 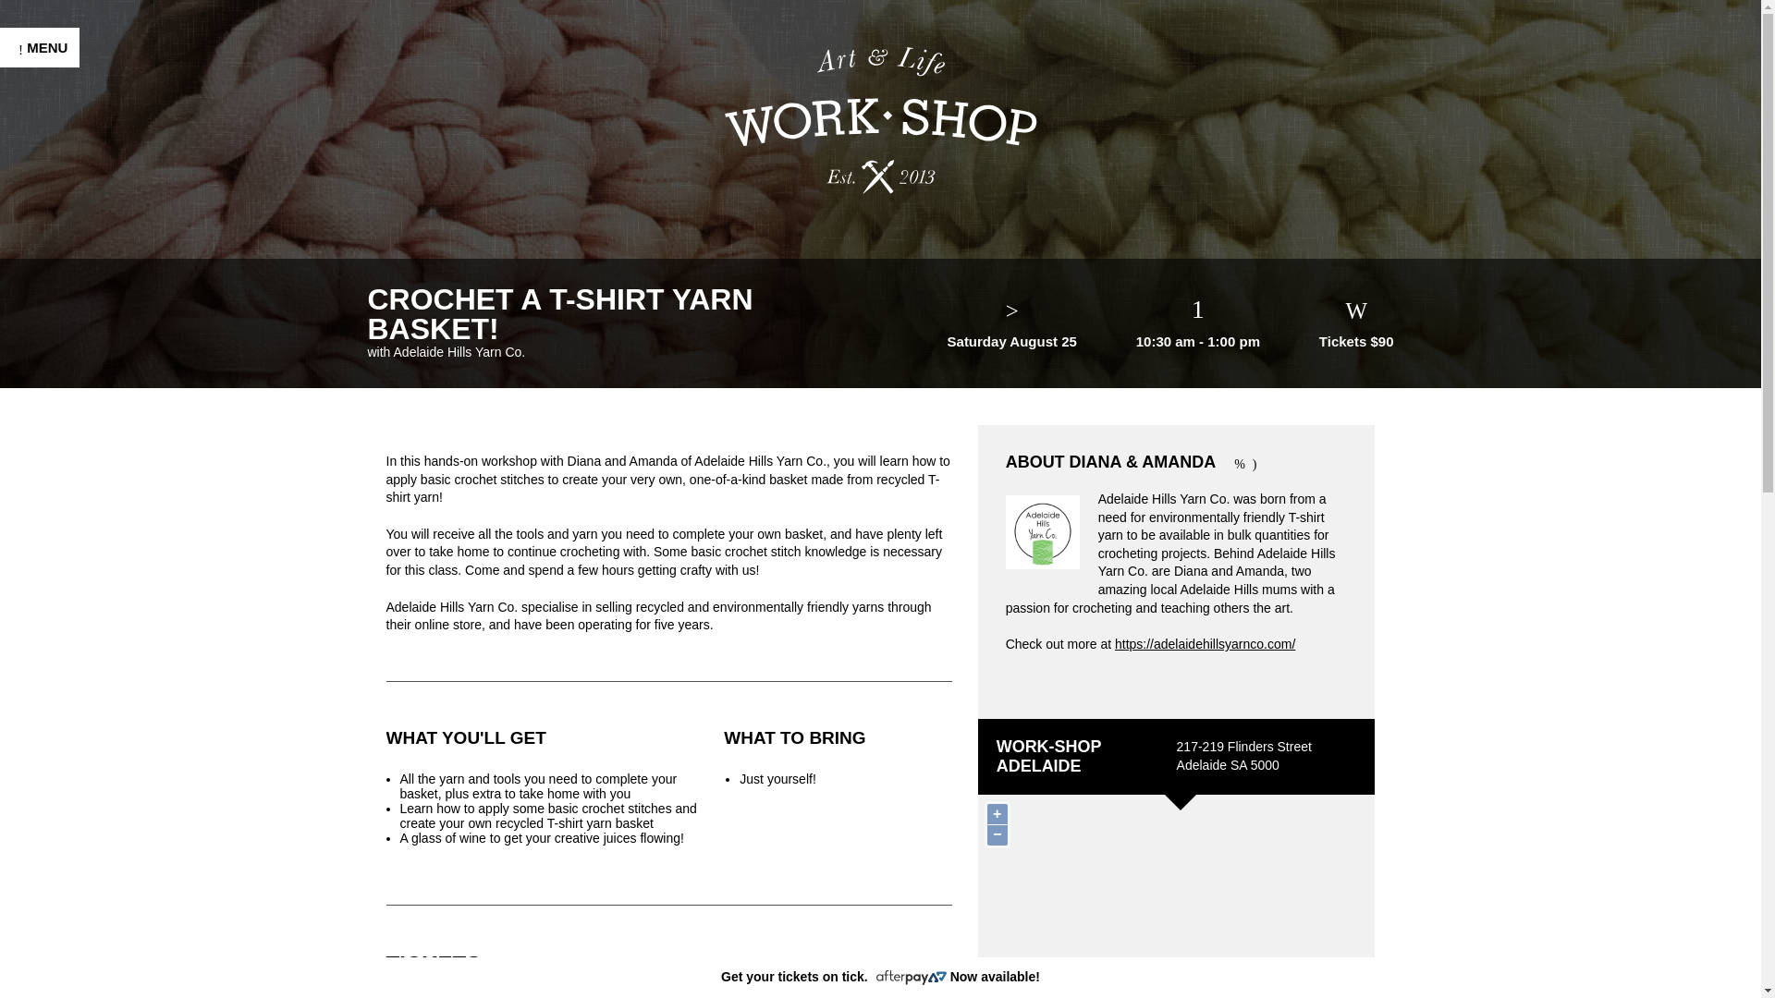 What do you see at coordinates (89, 366) in the screenshot?
I see `HENS ACTIVITIES` at bounding box center [89, 366].